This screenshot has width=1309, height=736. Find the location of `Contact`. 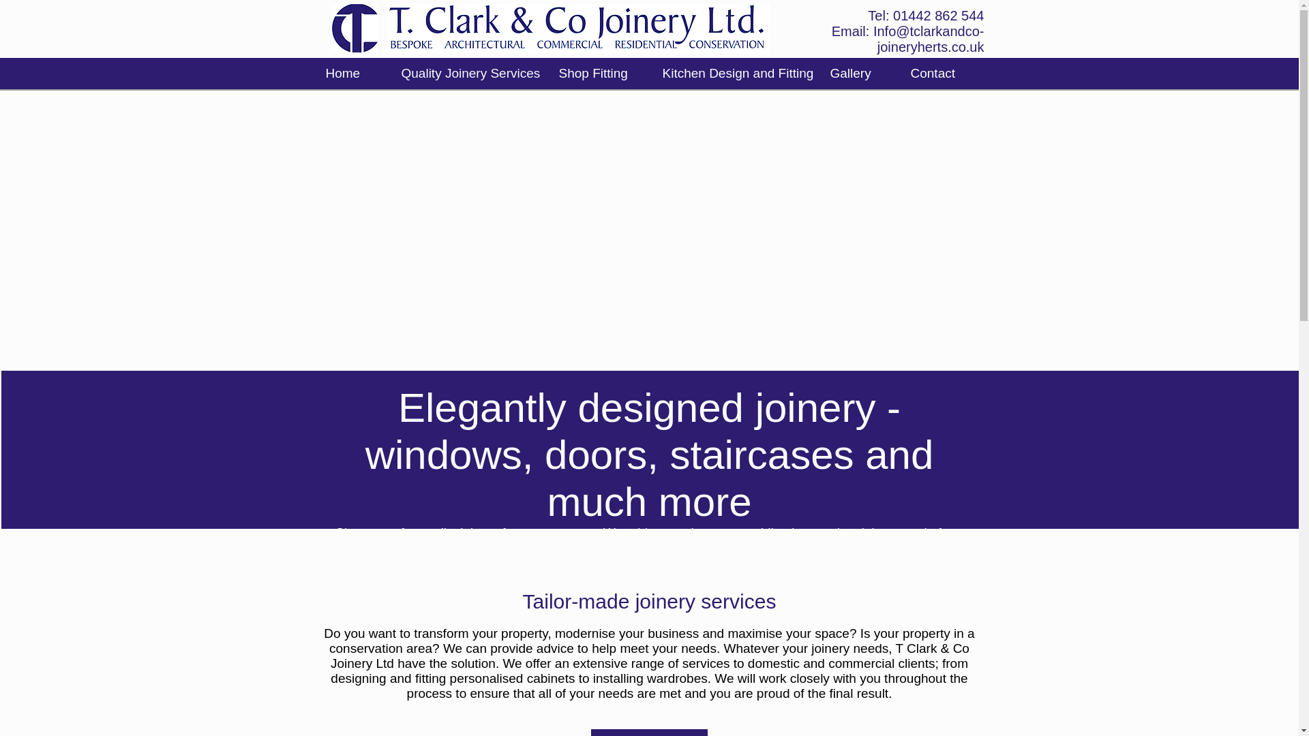

Contact is located at coordinates (941, 74).